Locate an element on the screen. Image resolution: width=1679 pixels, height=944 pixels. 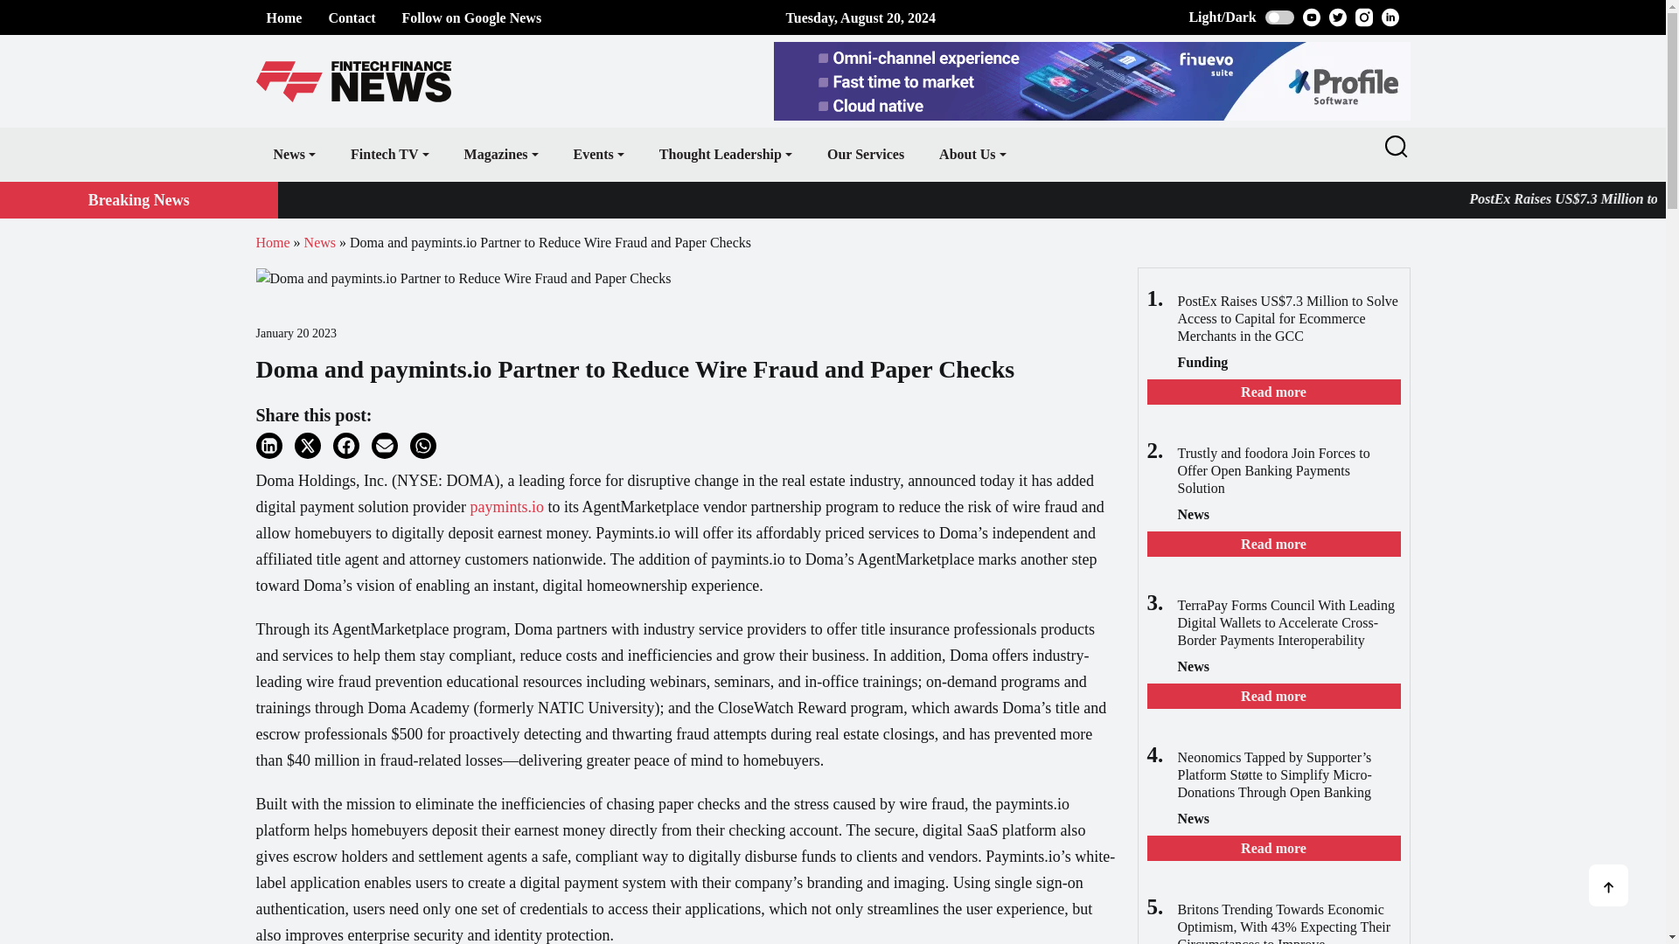
Contact is located at coordinates (351, 17).